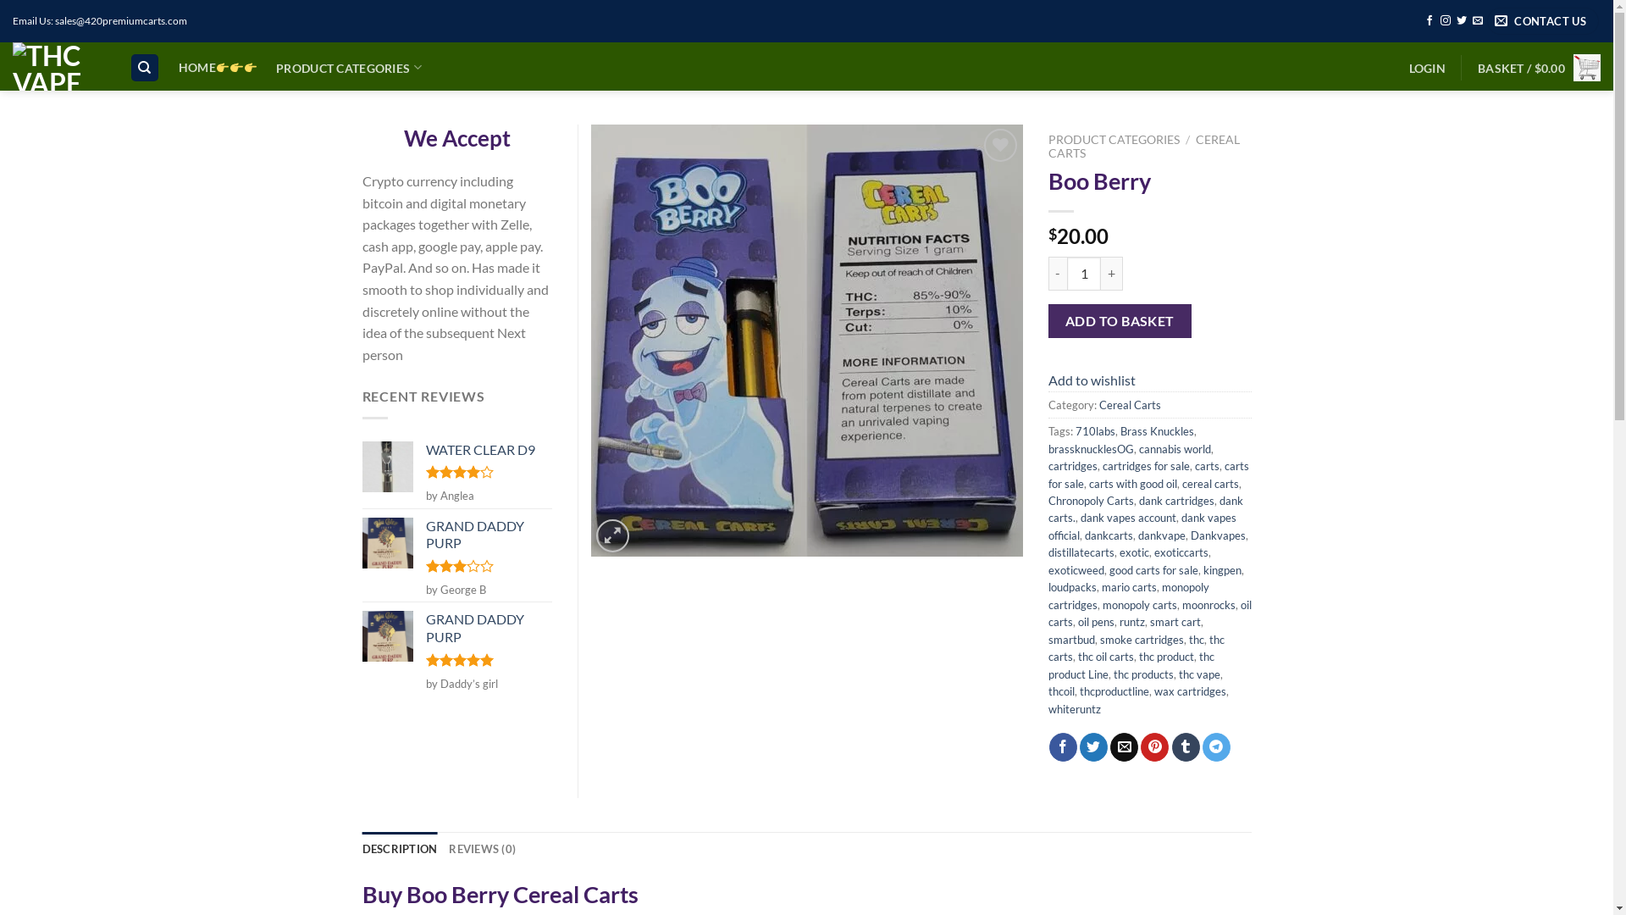 The image size is (1626, 915). Describe the element at coordinates (1174, 449) in the screenshot. I see `cannabis world` at that location.